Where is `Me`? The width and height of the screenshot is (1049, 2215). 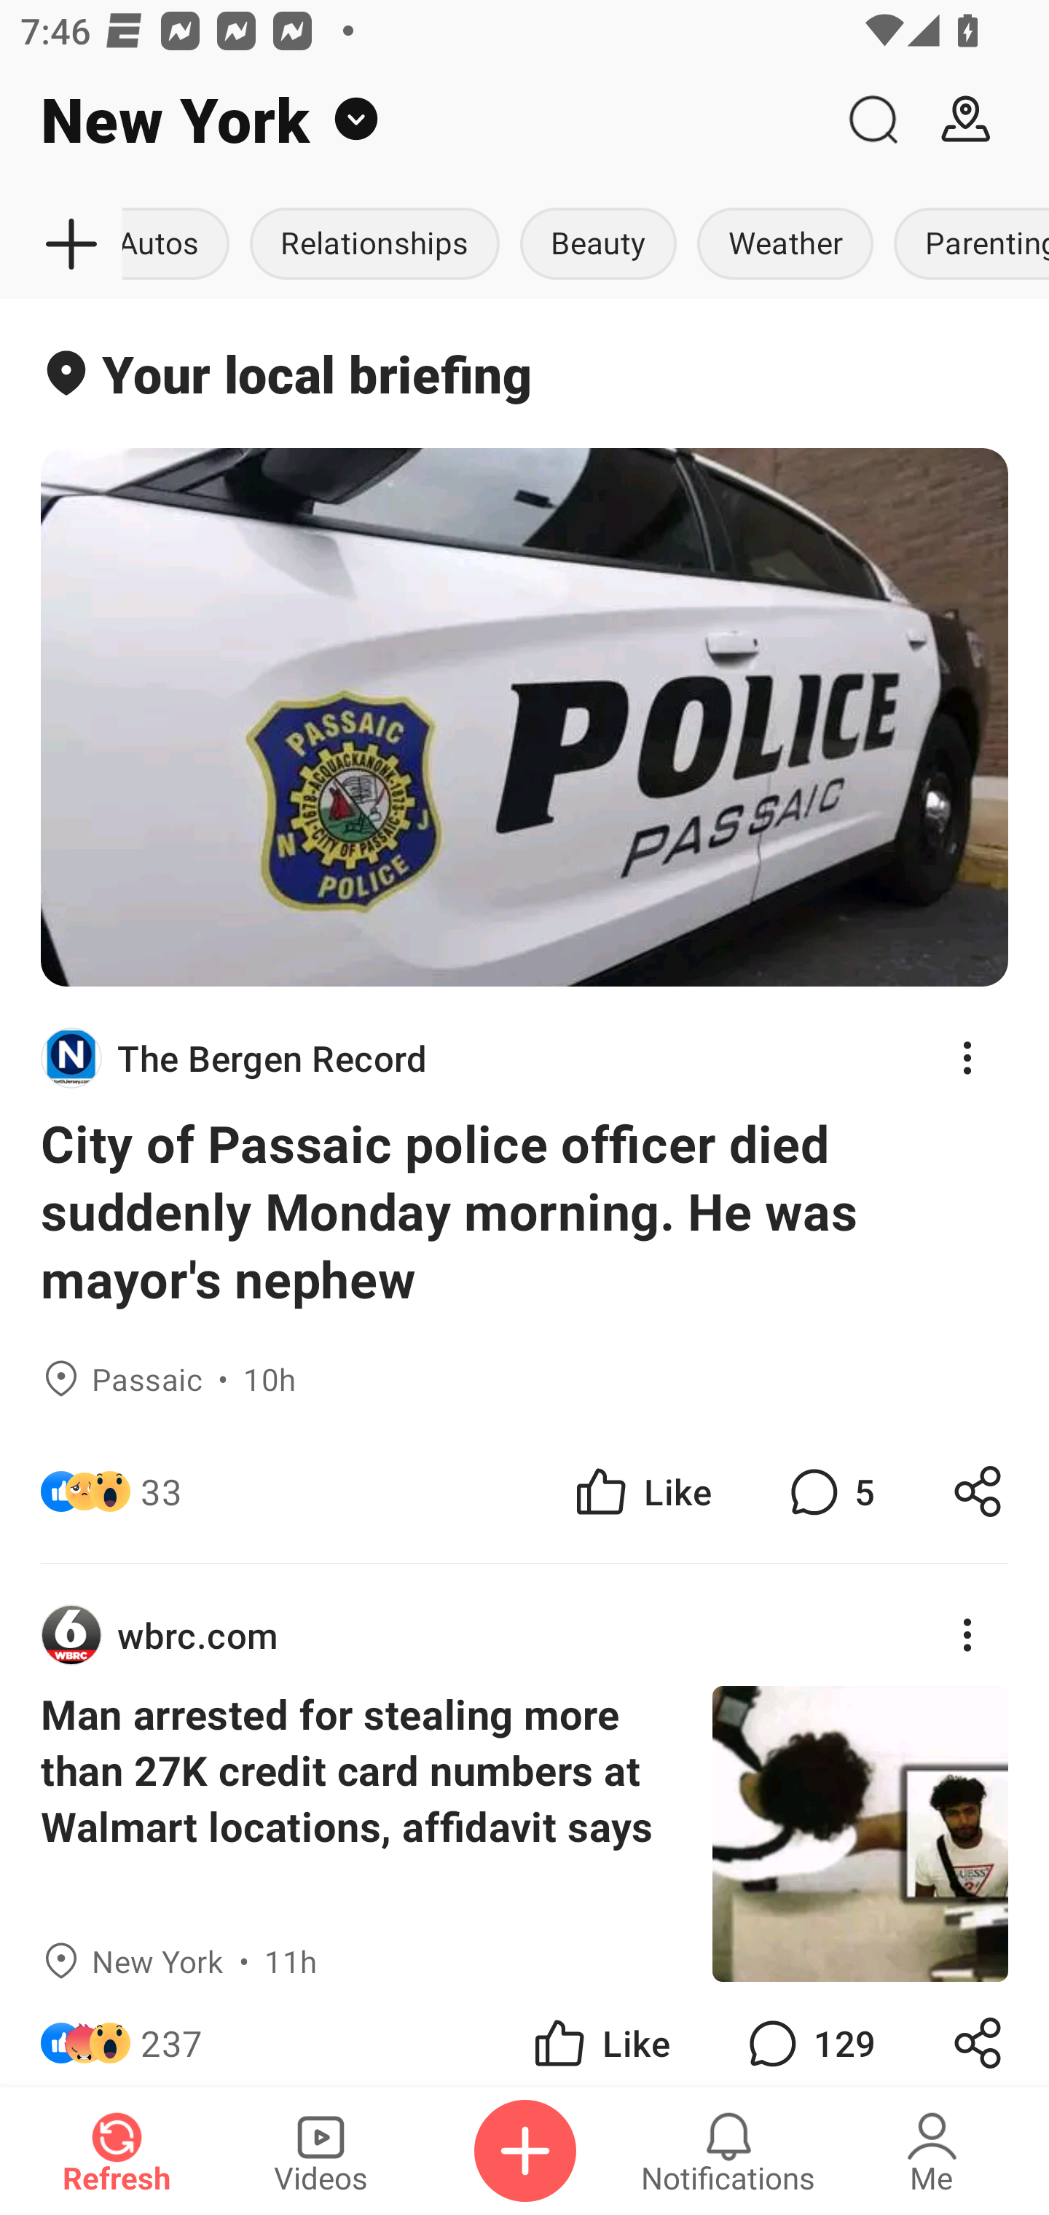
Me is located at coordinates (932, 2151).